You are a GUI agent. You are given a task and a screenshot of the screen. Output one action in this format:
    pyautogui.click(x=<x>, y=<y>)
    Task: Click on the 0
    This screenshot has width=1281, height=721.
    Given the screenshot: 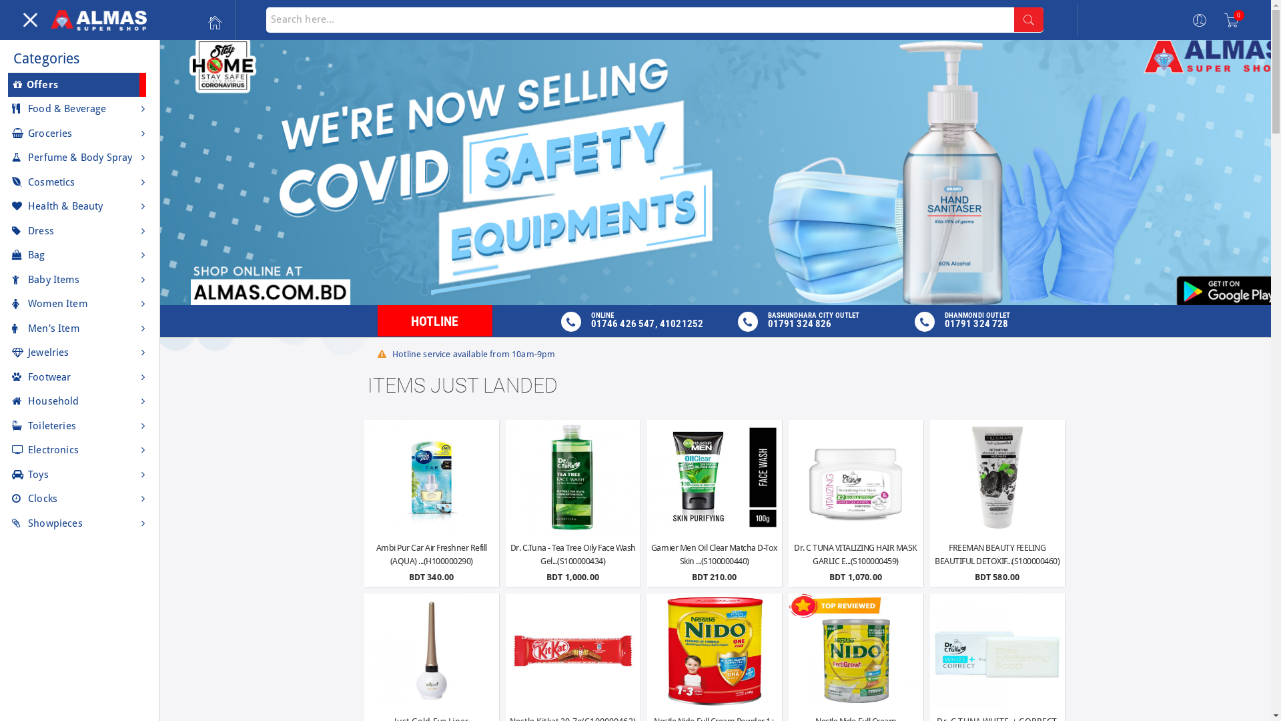 What is the action you would take?
    pyautogui.click(x=1232, y=20)
    